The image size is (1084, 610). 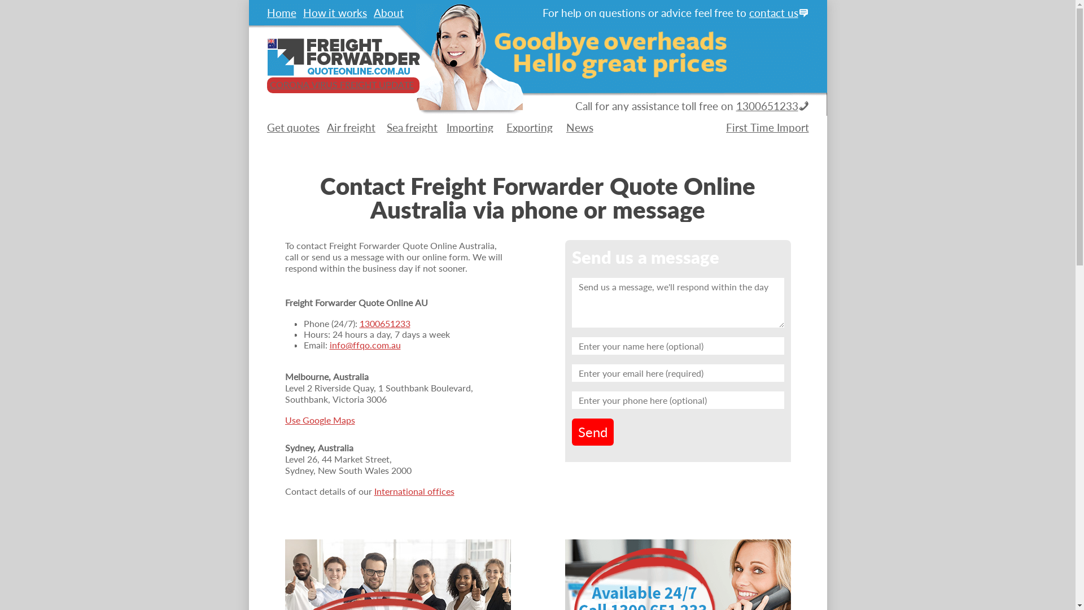 I want to click on Get quotes, so click(x=293, y=128).